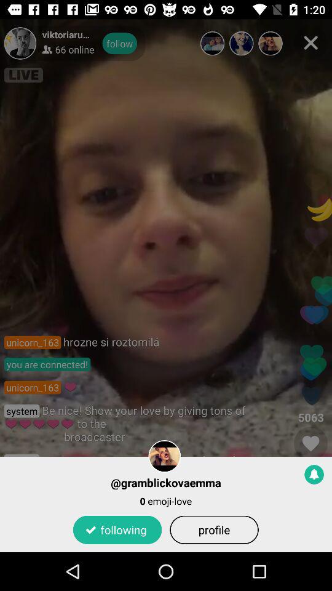  What do you see at coordinates (117, 529) in the screenshot?
I see `flip to the following app` at bounding box center [117, 529].